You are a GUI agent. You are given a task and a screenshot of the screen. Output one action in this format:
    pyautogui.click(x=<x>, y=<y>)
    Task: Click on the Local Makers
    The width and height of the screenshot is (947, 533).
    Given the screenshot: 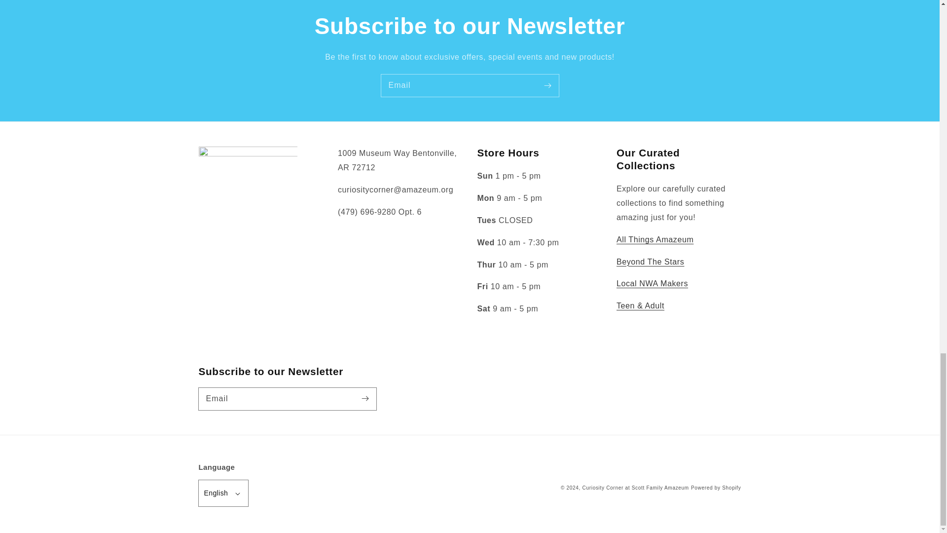 What is the action you would take?
    pyautogui.click(x=652, y=283)
    